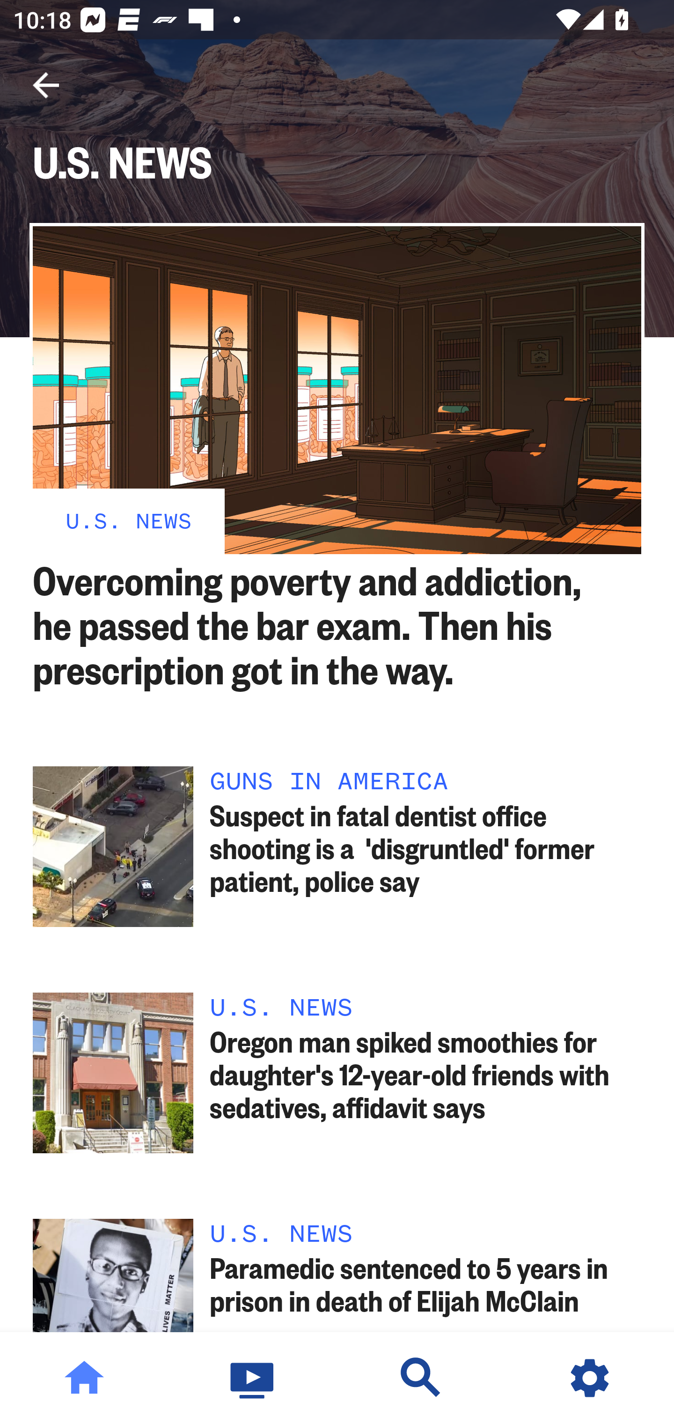 This screenshot has height=1424, width=674. I want to click on Settings, so click(590, 1378).